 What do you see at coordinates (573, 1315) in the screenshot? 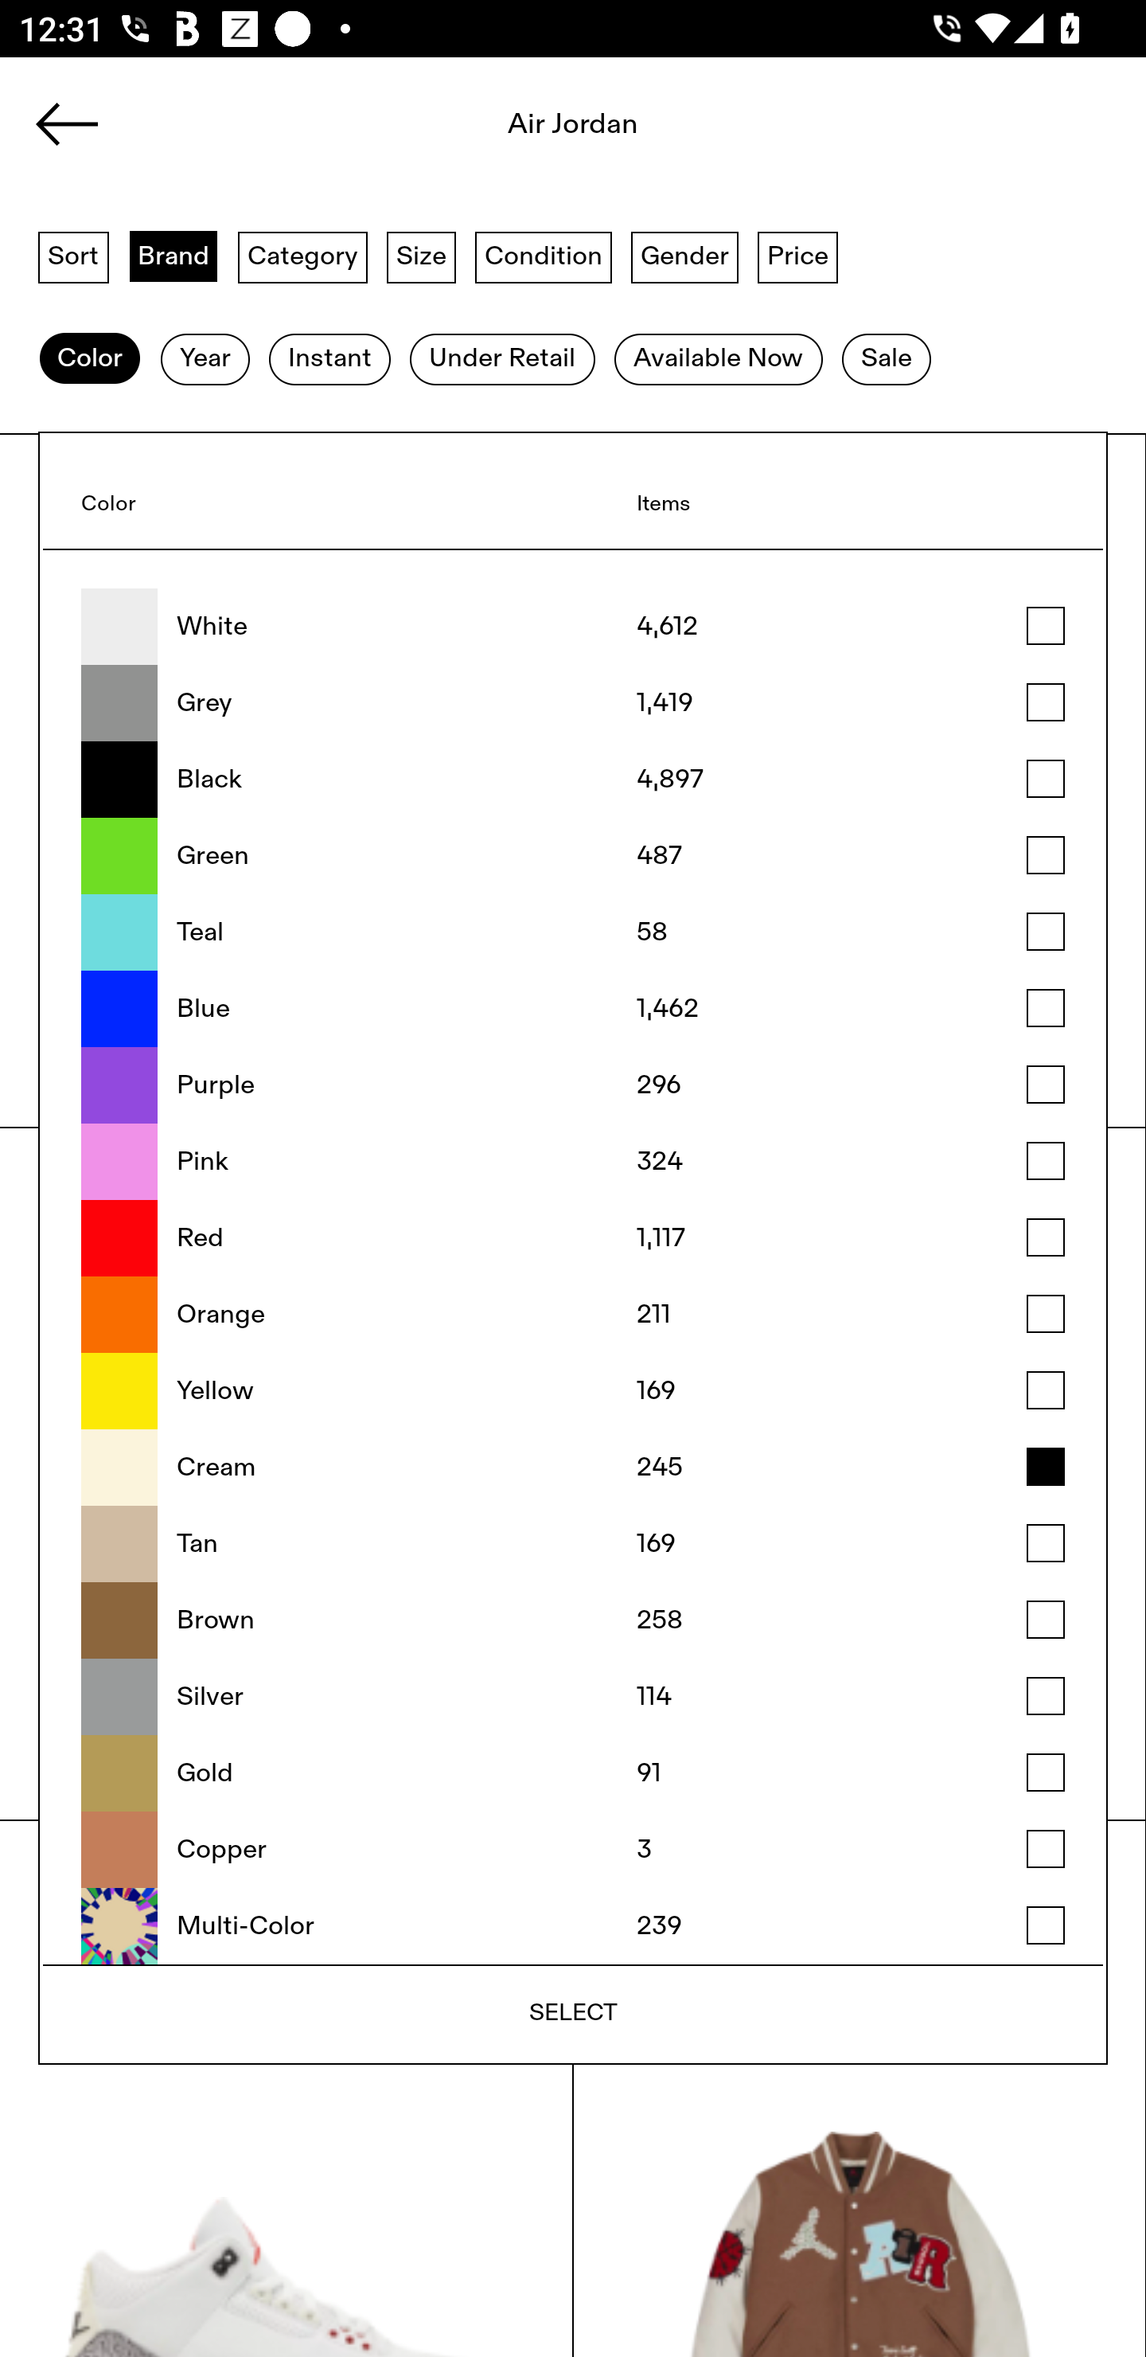
I see `Orange 211` at bounding box center [573, 1315].